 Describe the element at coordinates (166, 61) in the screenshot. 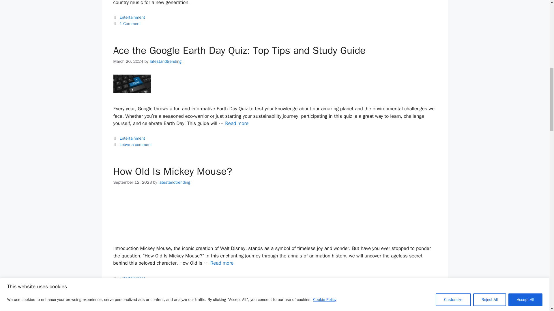

I see `View all posts by latestandtrending` at that location.